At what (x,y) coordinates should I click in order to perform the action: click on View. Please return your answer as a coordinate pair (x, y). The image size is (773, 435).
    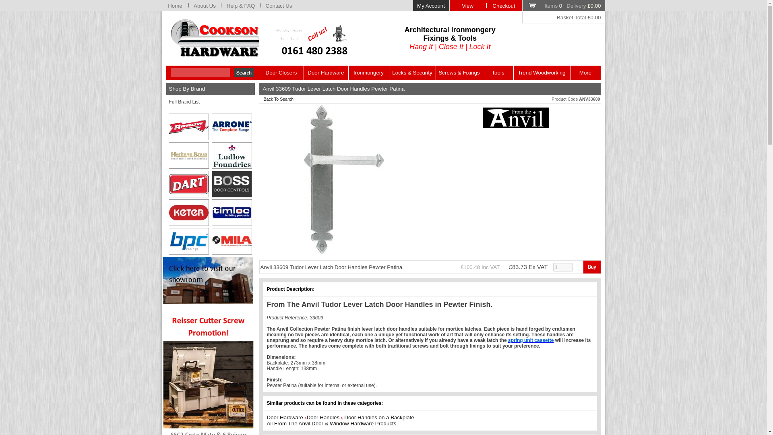
    Looking at the image, I should click on (467, 6).